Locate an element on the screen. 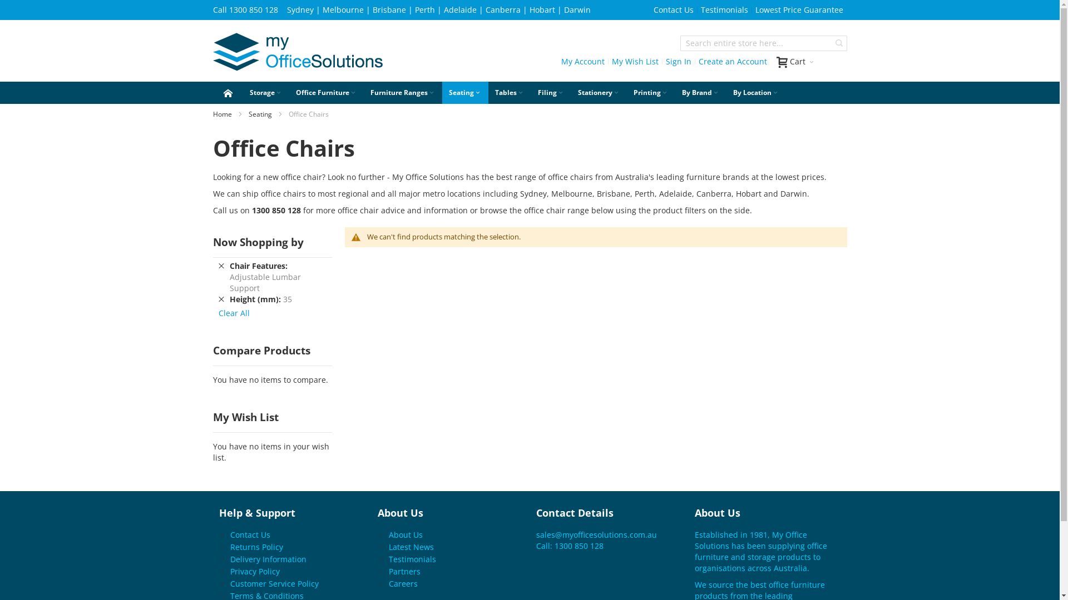  Stationery is located at coordinates (599, 92).